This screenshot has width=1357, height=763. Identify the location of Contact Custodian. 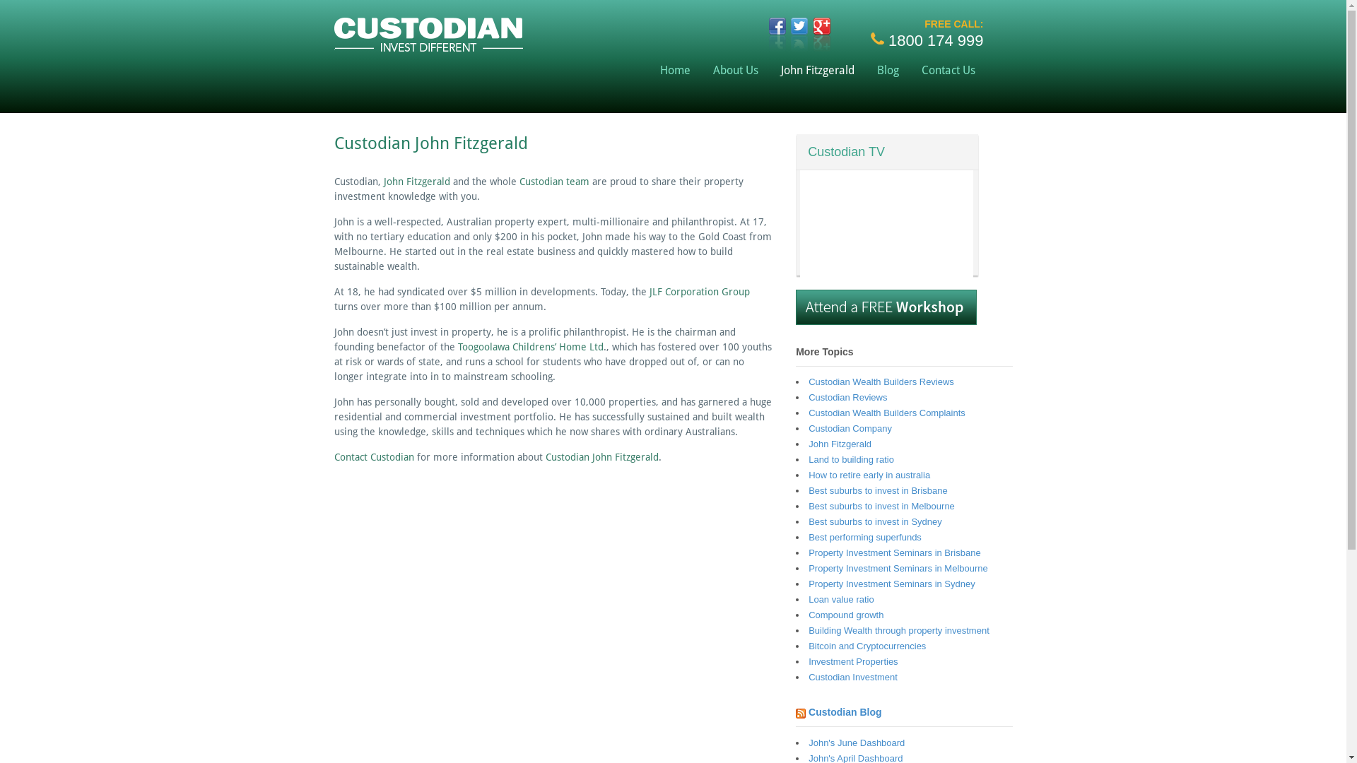
(373, 457).